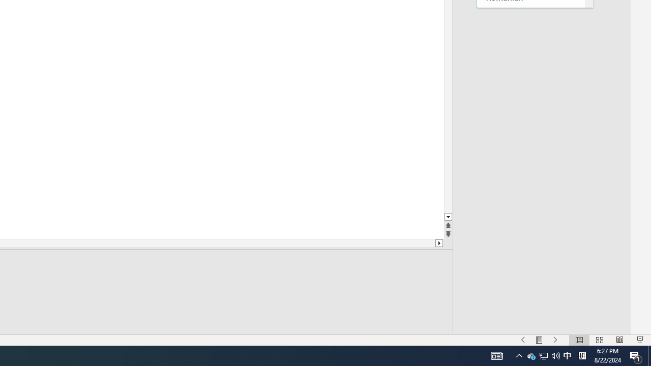  What do you see at coordinates (530, 121) in the screenshot?
I see `Sesotho` at bounding box center [530, 121].